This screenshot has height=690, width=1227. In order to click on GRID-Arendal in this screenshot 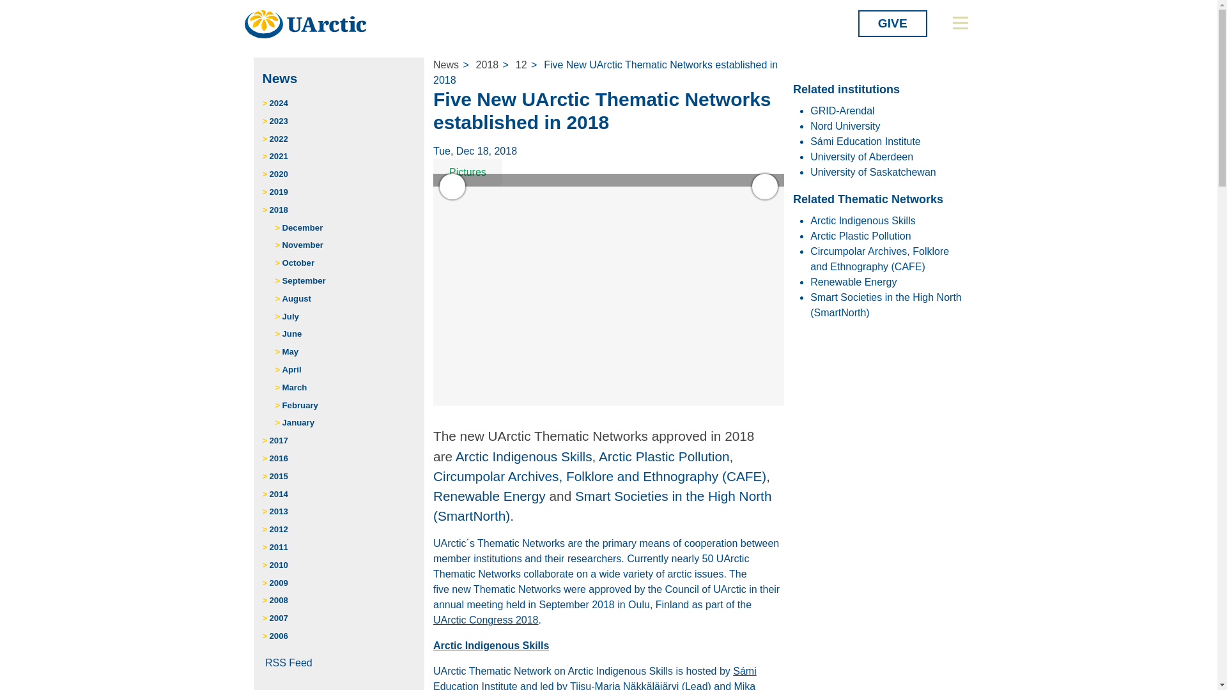, I will do `click(842, 111)`.